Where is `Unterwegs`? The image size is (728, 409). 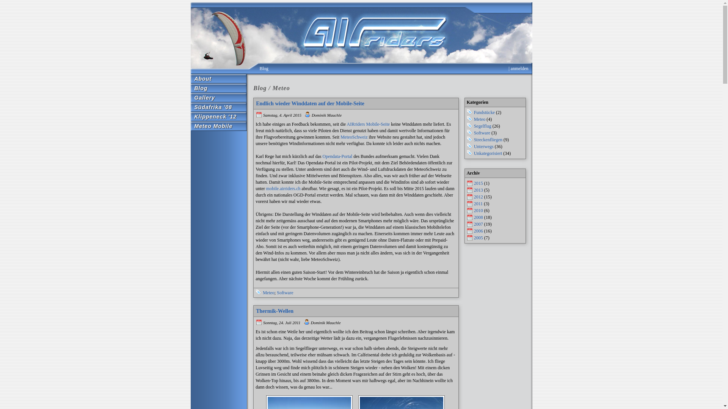
Unterwegs is located at coordinates (484, 147).